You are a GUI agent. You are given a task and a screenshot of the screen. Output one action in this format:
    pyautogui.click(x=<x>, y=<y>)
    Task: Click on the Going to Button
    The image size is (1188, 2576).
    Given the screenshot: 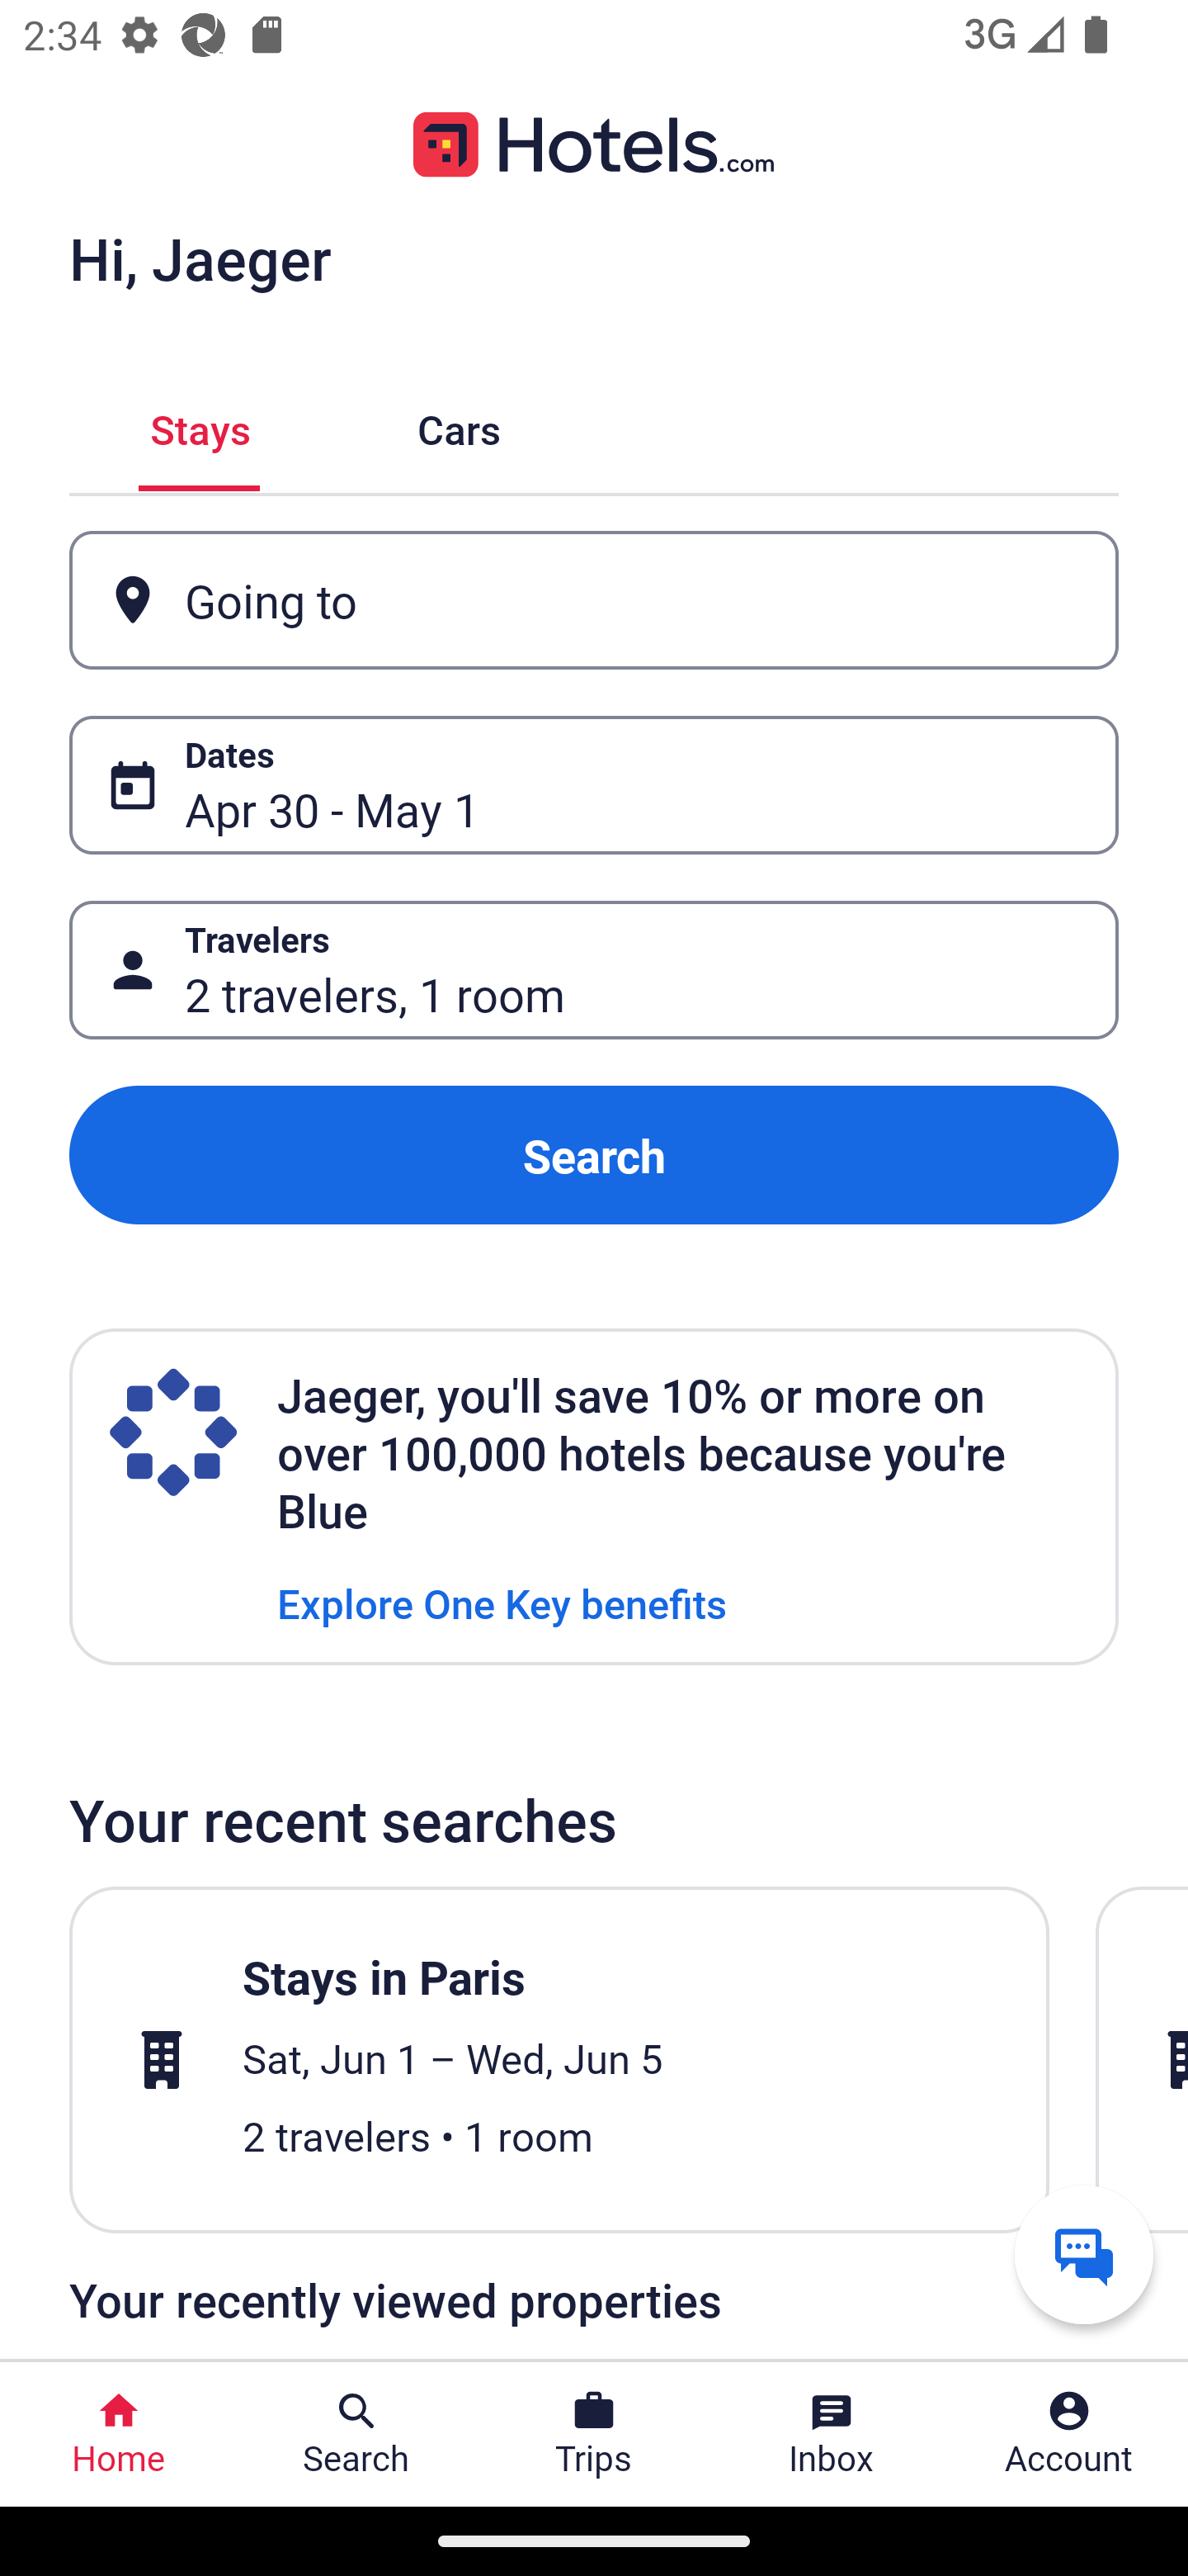 What is the action you would take?
    pyautogui.click(x=594, y=599)
    